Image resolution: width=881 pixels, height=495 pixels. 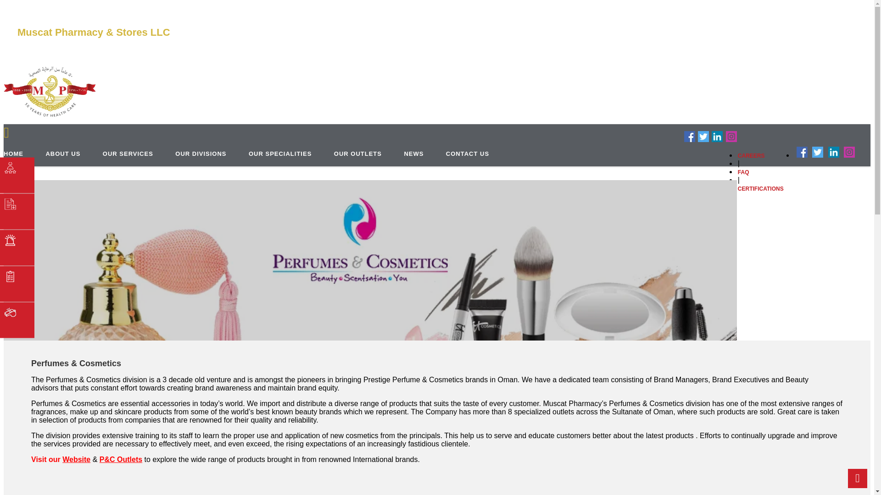 I want to click on Report Adverse Event., so click(x=17, y=247).